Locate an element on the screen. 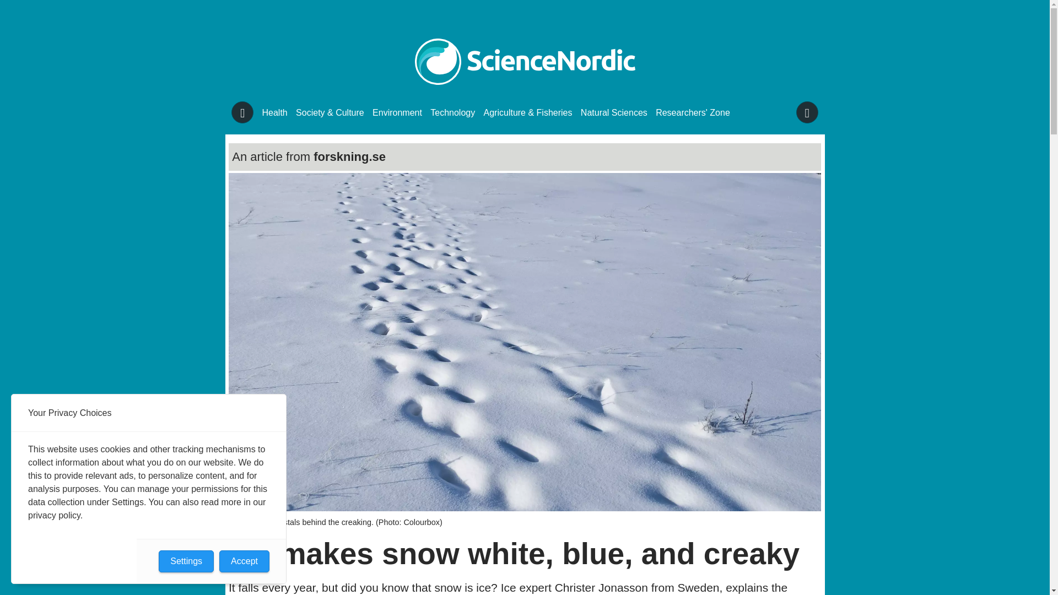  Environment is located at coordinates (397, 112).